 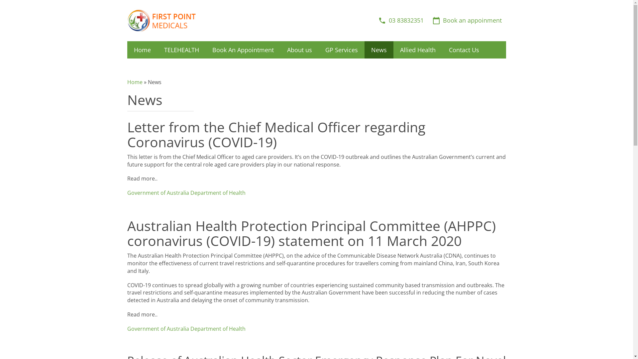 I want to click on Home, so click(x=142, y=50).